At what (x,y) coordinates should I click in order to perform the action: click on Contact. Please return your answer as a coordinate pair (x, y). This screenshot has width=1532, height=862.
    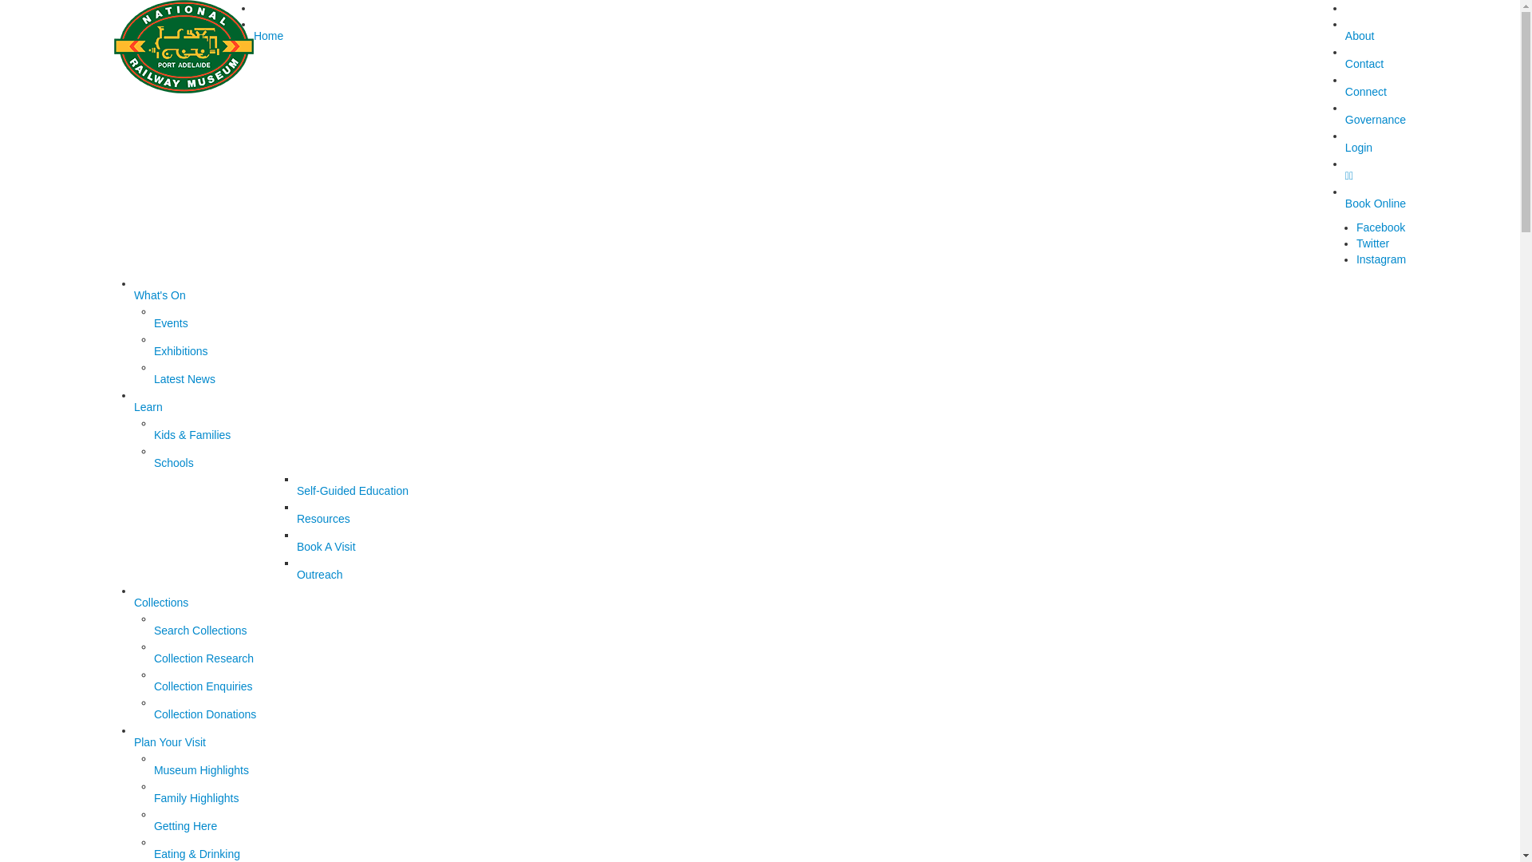
    Looking at the image, I should click on (1376, 65).